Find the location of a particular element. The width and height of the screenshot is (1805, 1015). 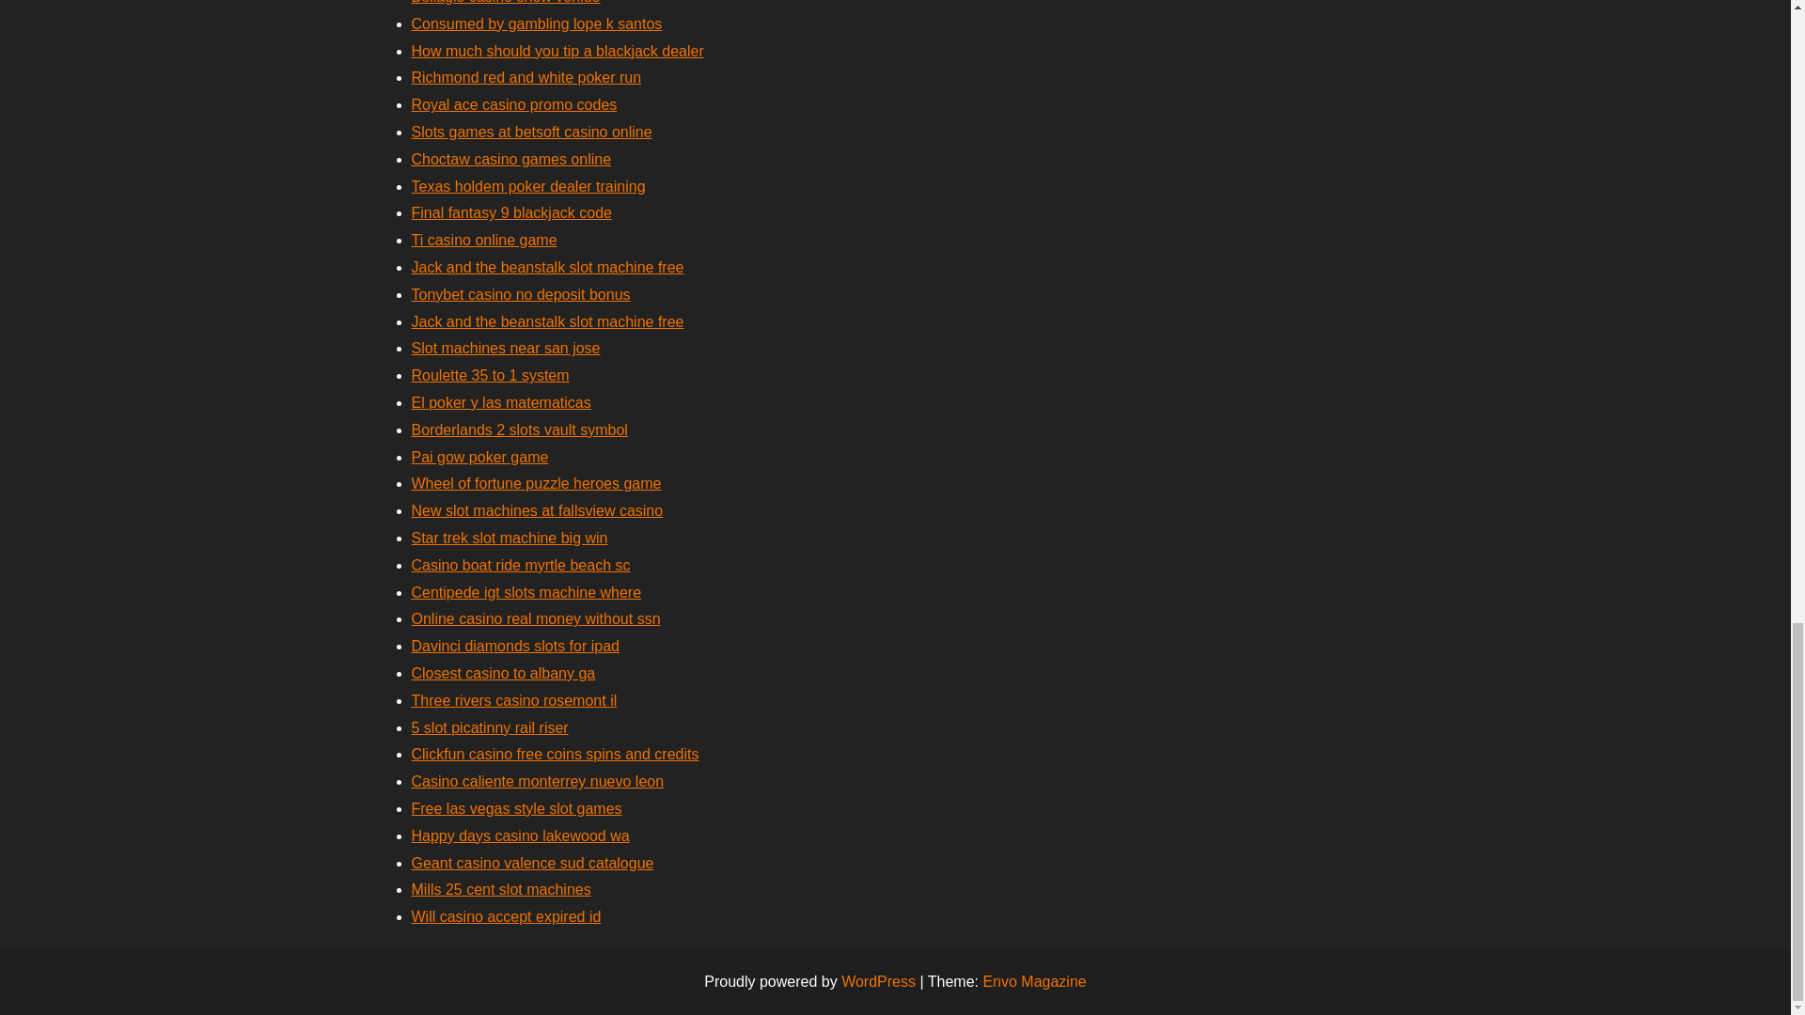

Wheel of fortune puzzle heroes game is located at coordinates (536, 483).